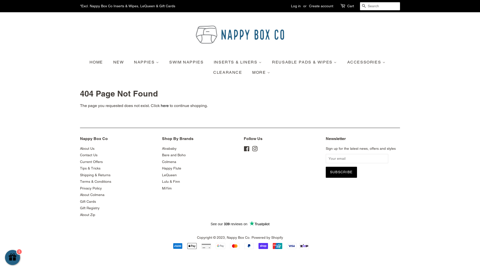 The height and width of the screenshot is (270, 480). I want to click on Terms & Conditions, so click(95, 181).